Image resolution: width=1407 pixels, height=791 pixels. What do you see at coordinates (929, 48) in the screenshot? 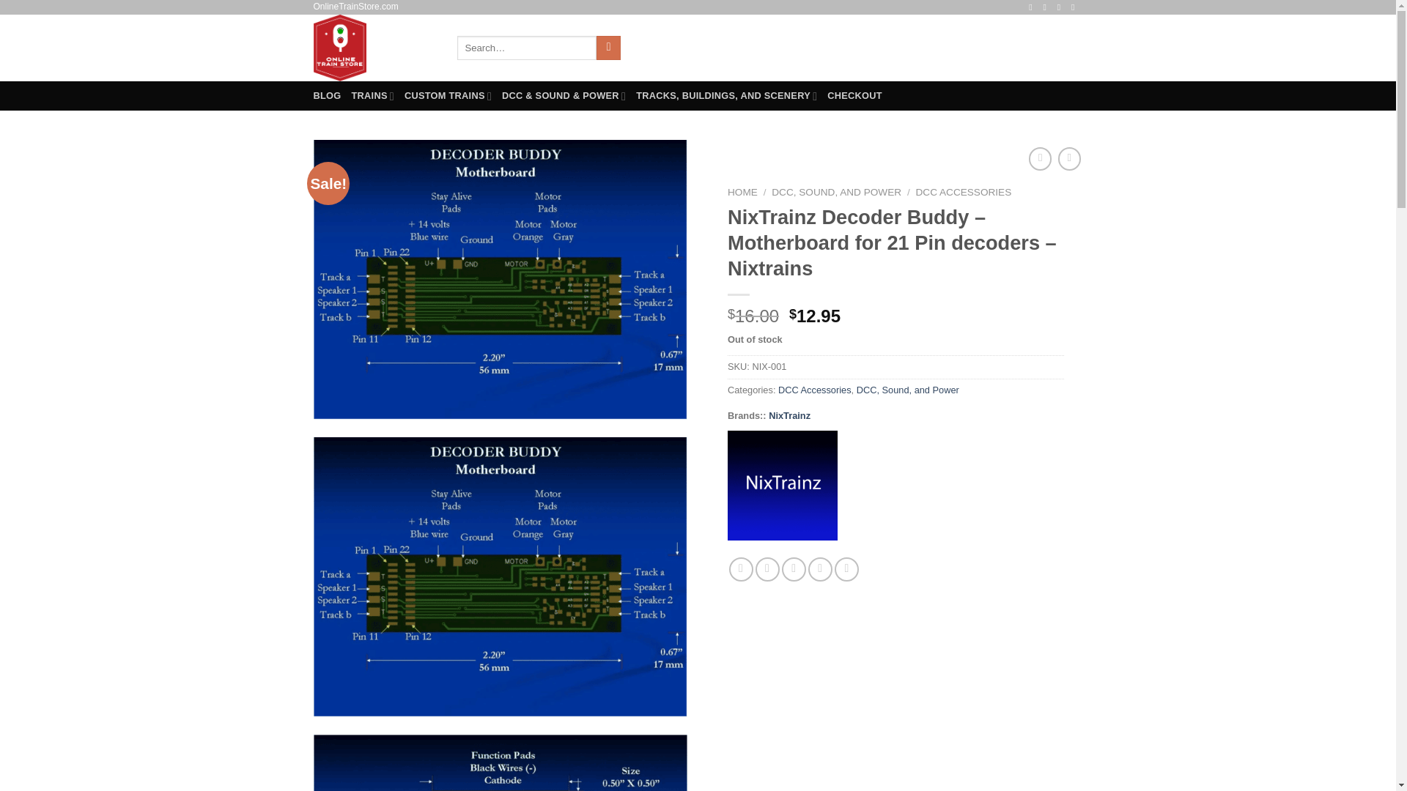
I see `Login` at bounding box center [929, 48].